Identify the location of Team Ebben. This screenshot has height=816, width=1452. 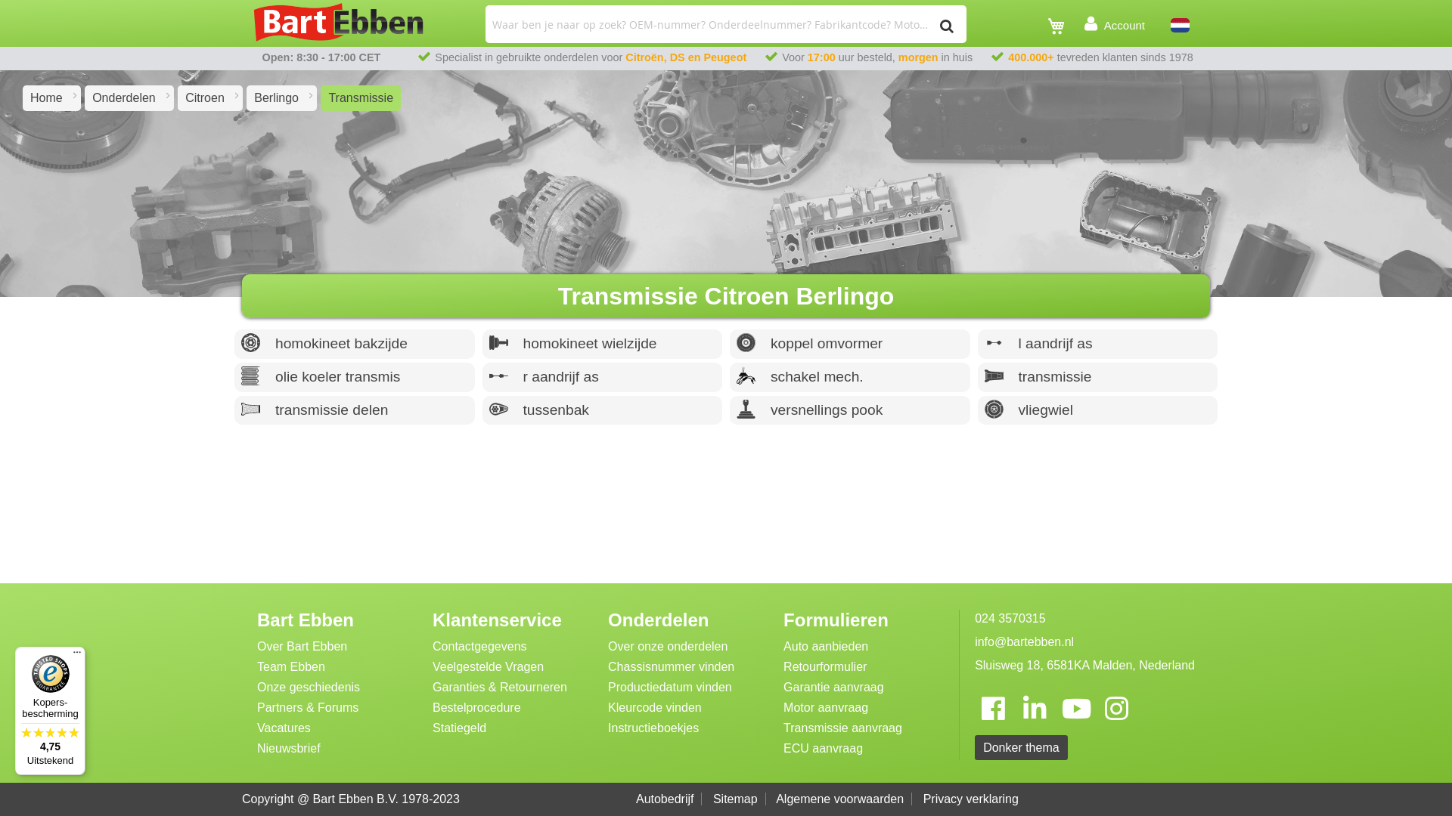
(291, 667).